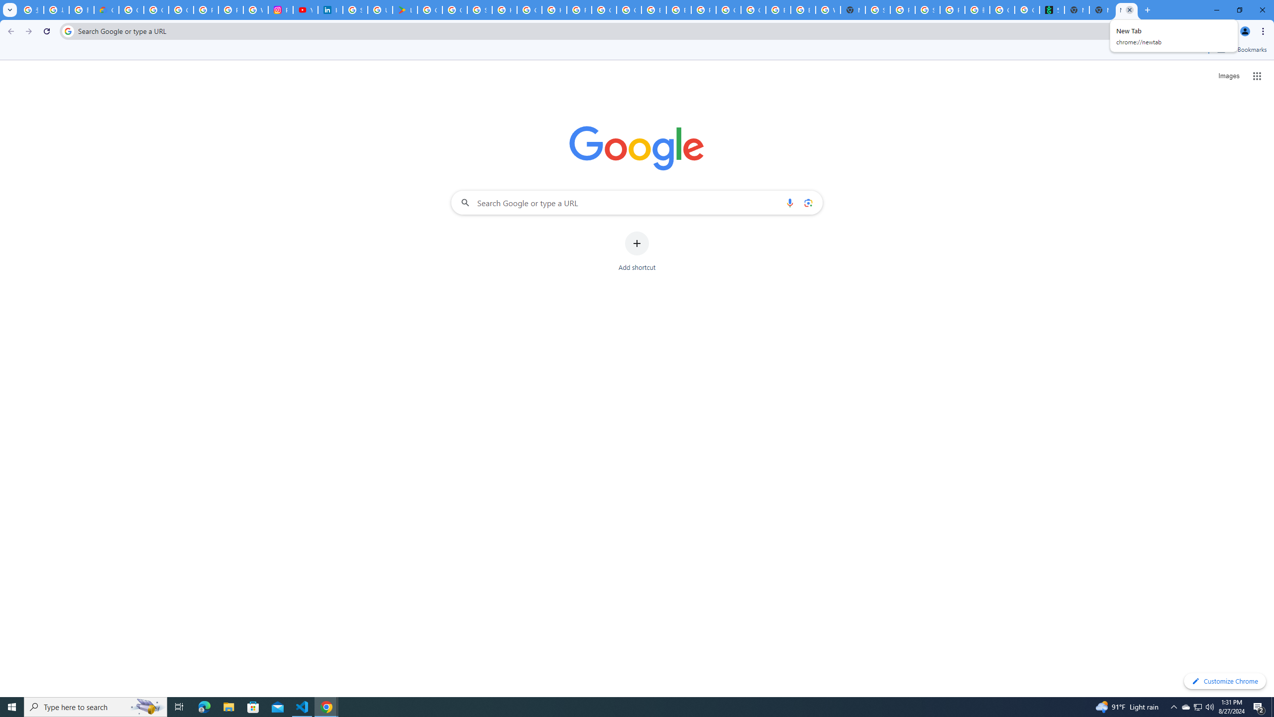 Image resolution: width=1274 pixels, height=717 pixels. What do you see at coordinates (729, 10) in the screenshot?
I see `Google Cloud Platform` at bounding box center [729, 10].